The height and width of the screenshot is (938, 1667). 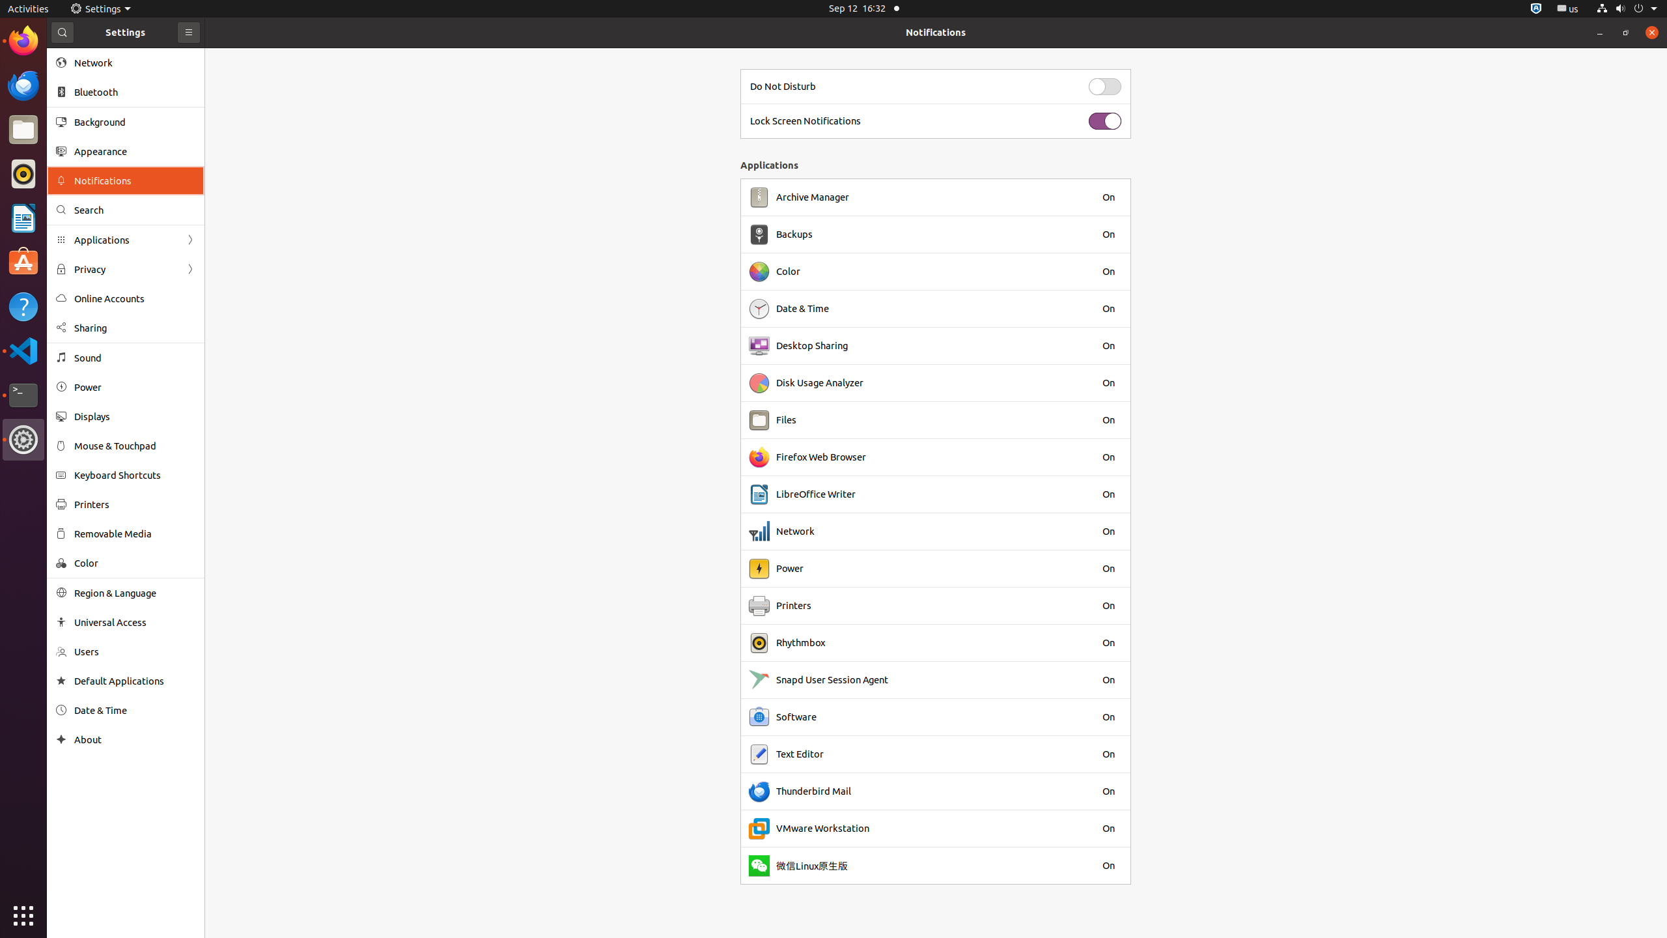 What do you see at coordinates (1626, 33) in the screenshot?
I see `Restore` at bounding box center [1626, 33].